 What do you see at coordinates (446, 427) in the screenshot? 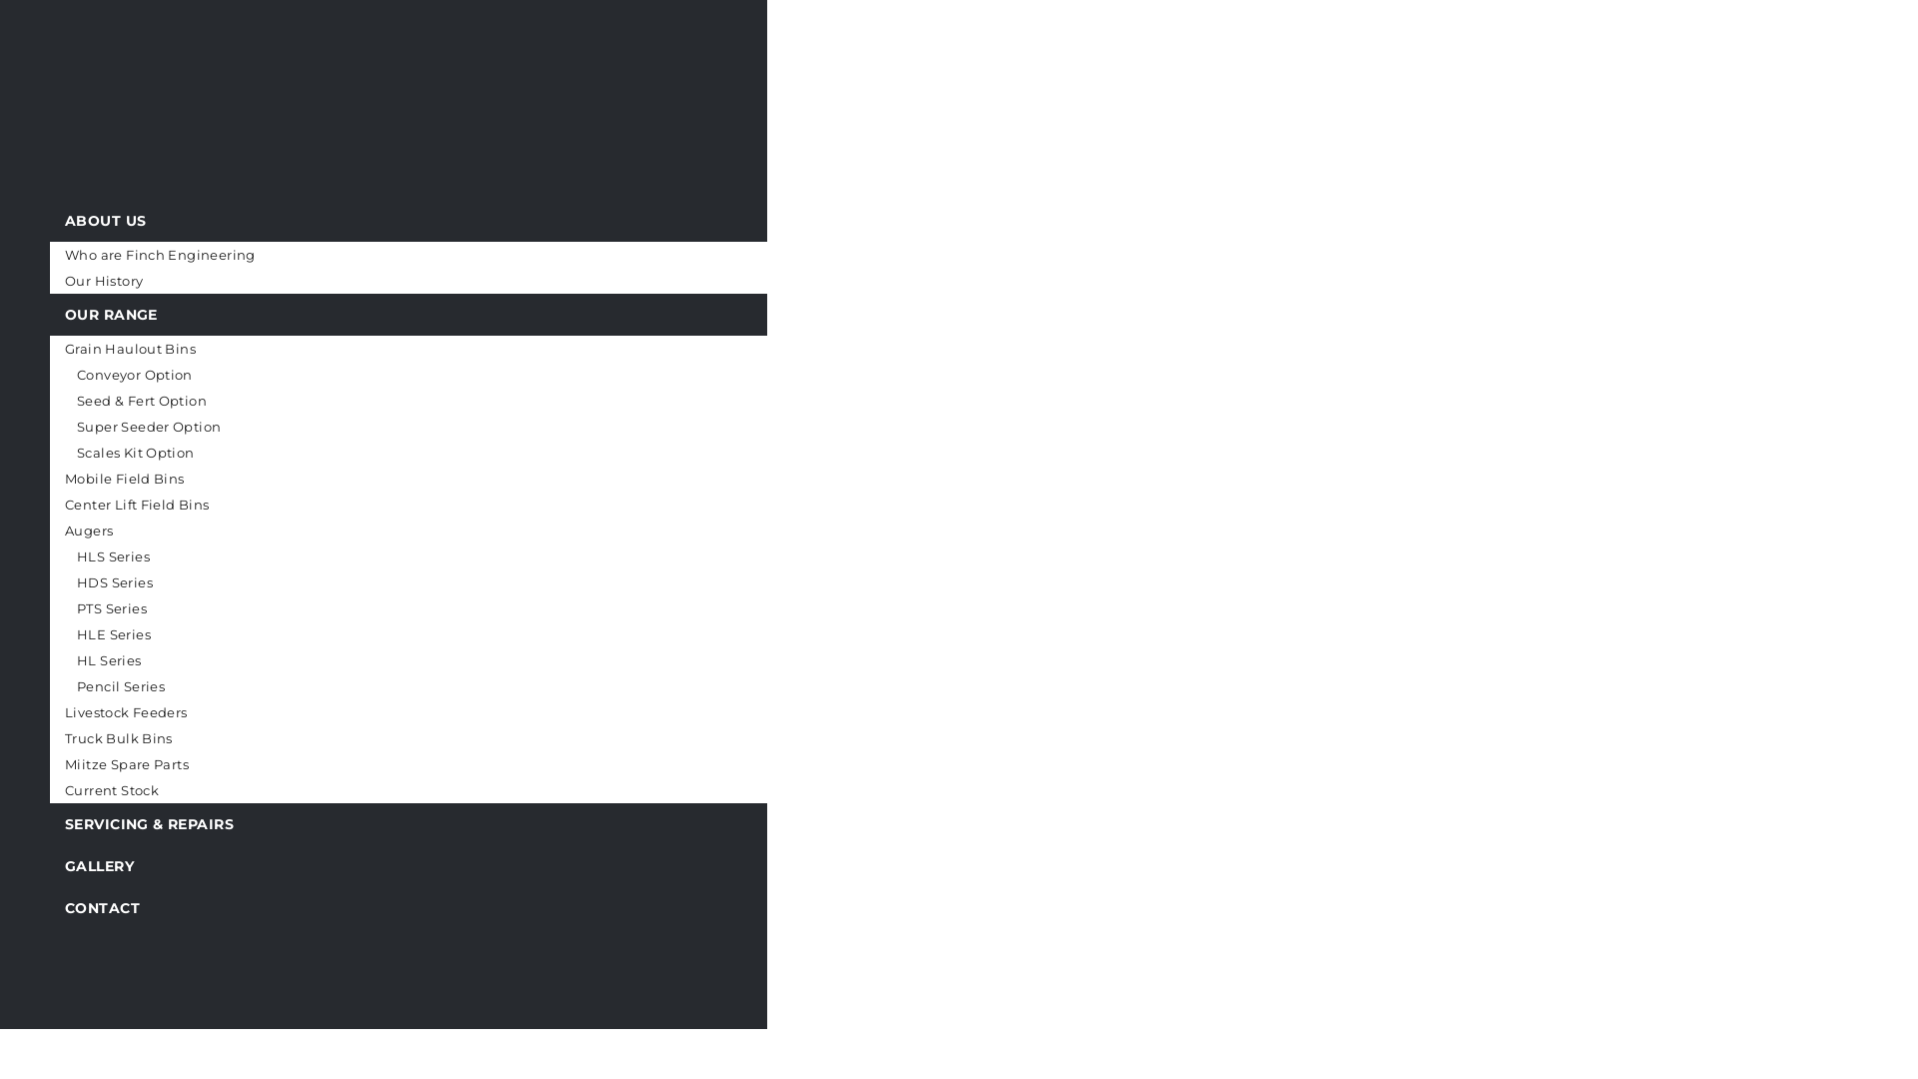
I see `Super Seeder Option` at bounding box center [446, 427].